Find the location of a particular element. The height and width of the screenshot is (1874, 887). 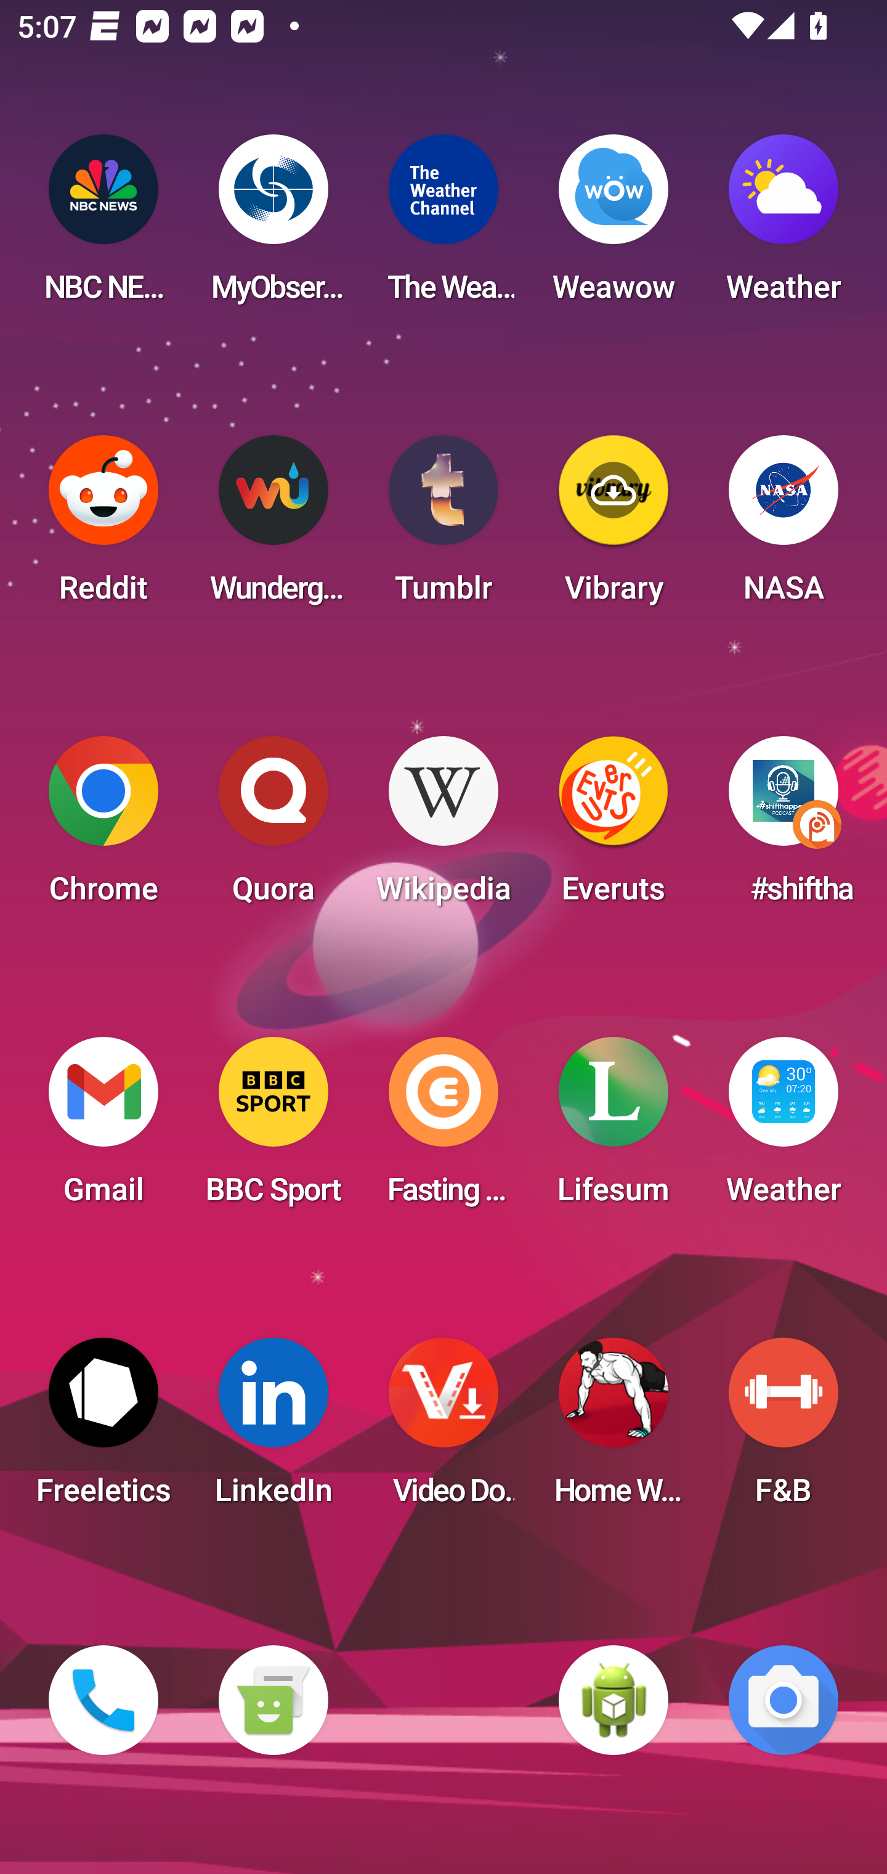

Gmail is located at coordinates (103, 1128).